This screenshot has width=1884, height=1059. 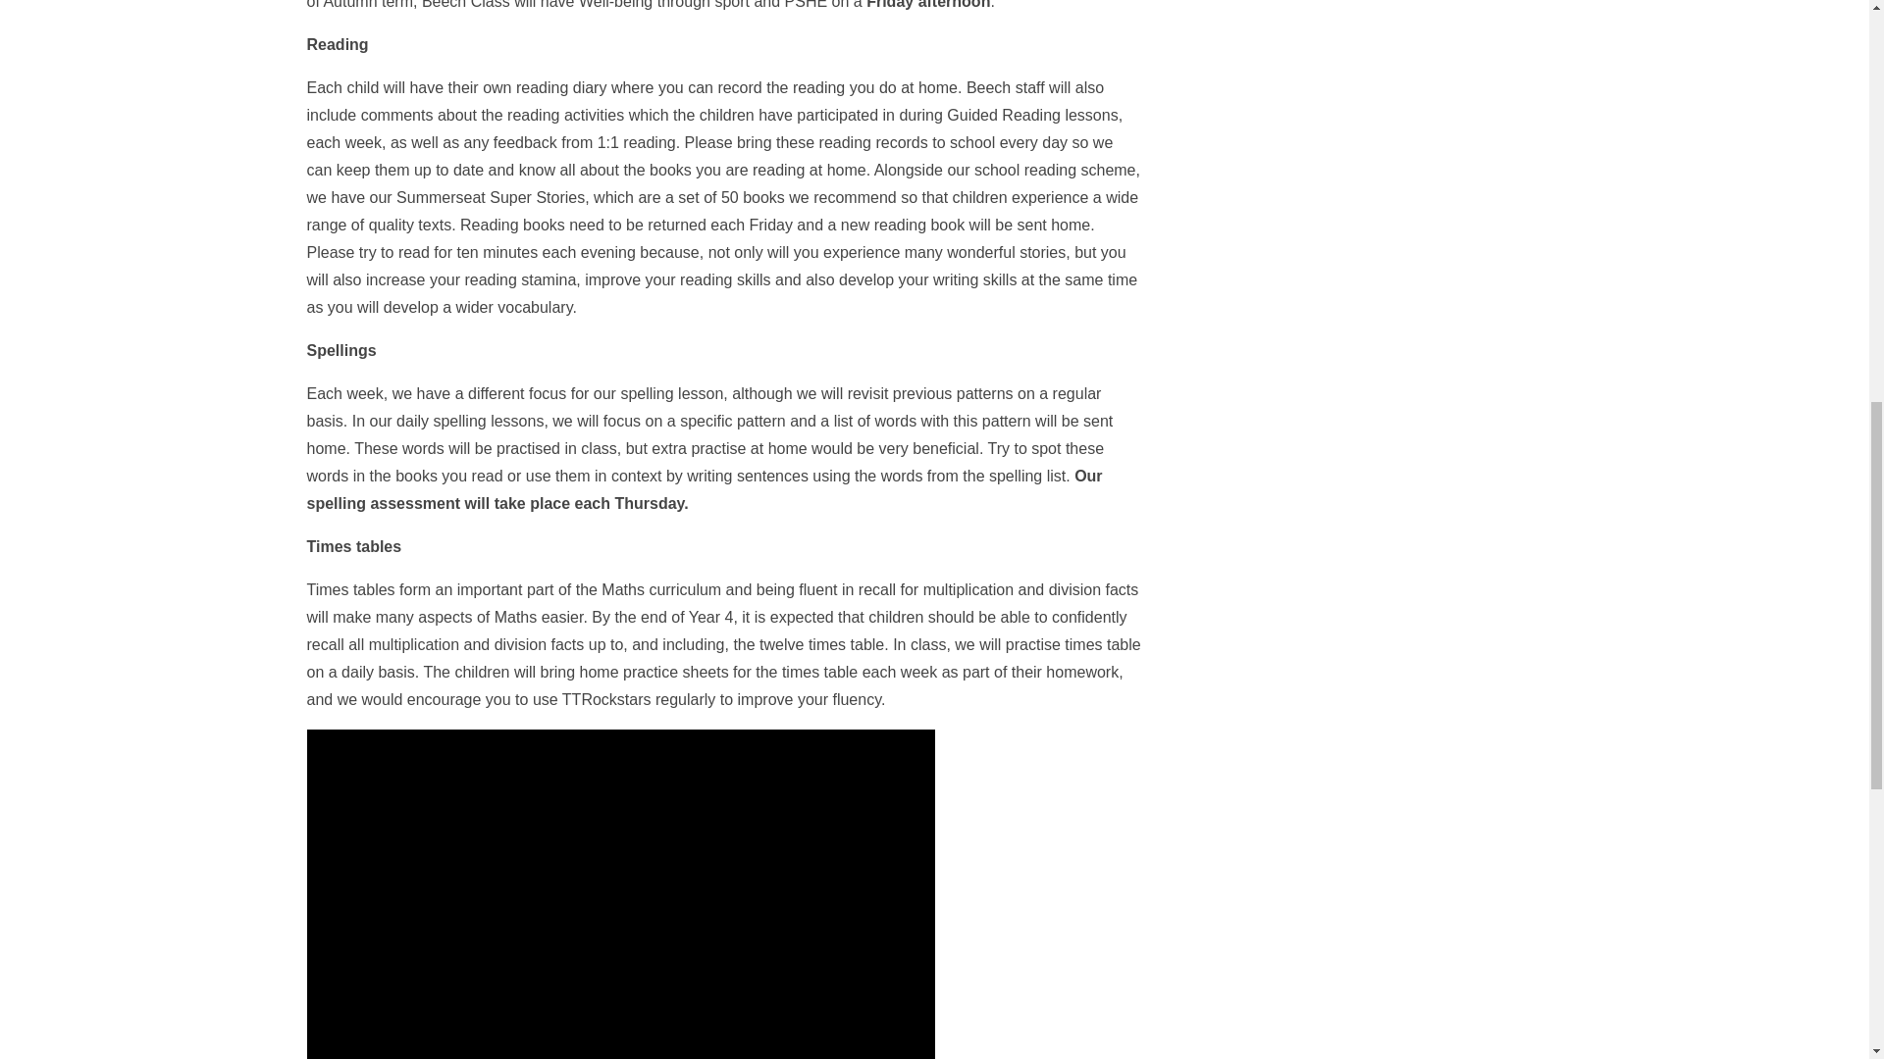 What do you see at coordinates (620, 894) in the screenshot?
I see `Beech class - Summer 2` at bounding box center [620, 894].